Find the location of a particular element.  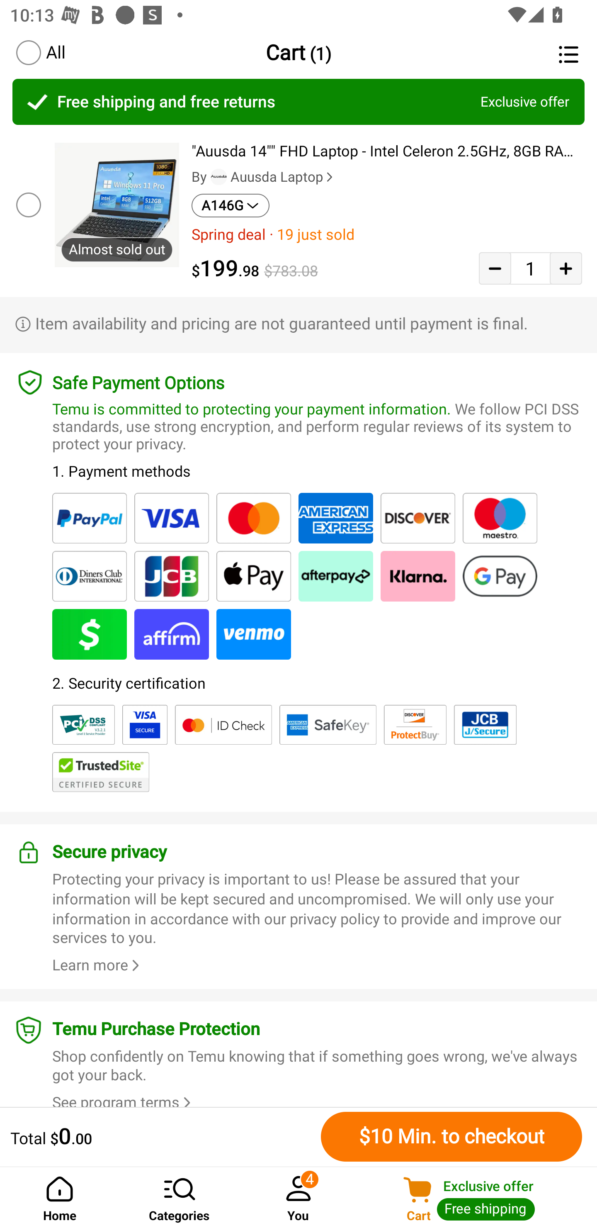

Checkout $10 Min. to checkout is located at coordinates (451, 1136).